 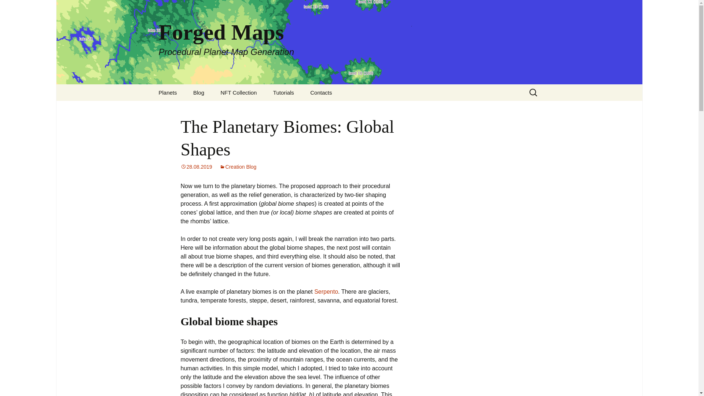 What do you see at coordinates (283, 92) in the screenshot?
I see `Tutorials` at bounding box center [283, 92].